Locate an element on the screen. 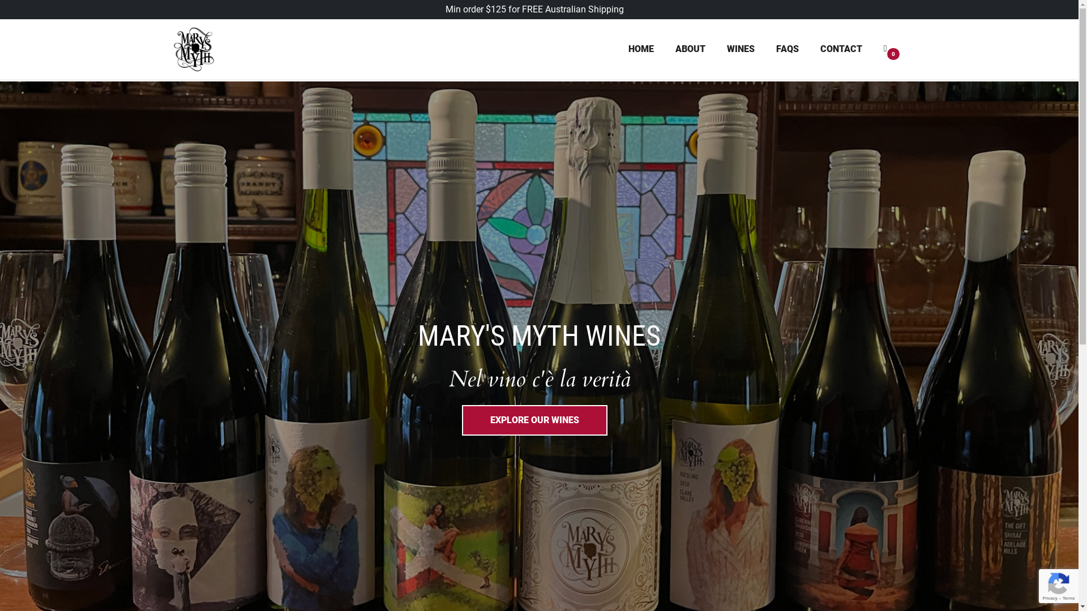 The width and height of the screenshot is (1087, 611). EXPLORE OUR WINES is located at coordinates (534, 420).